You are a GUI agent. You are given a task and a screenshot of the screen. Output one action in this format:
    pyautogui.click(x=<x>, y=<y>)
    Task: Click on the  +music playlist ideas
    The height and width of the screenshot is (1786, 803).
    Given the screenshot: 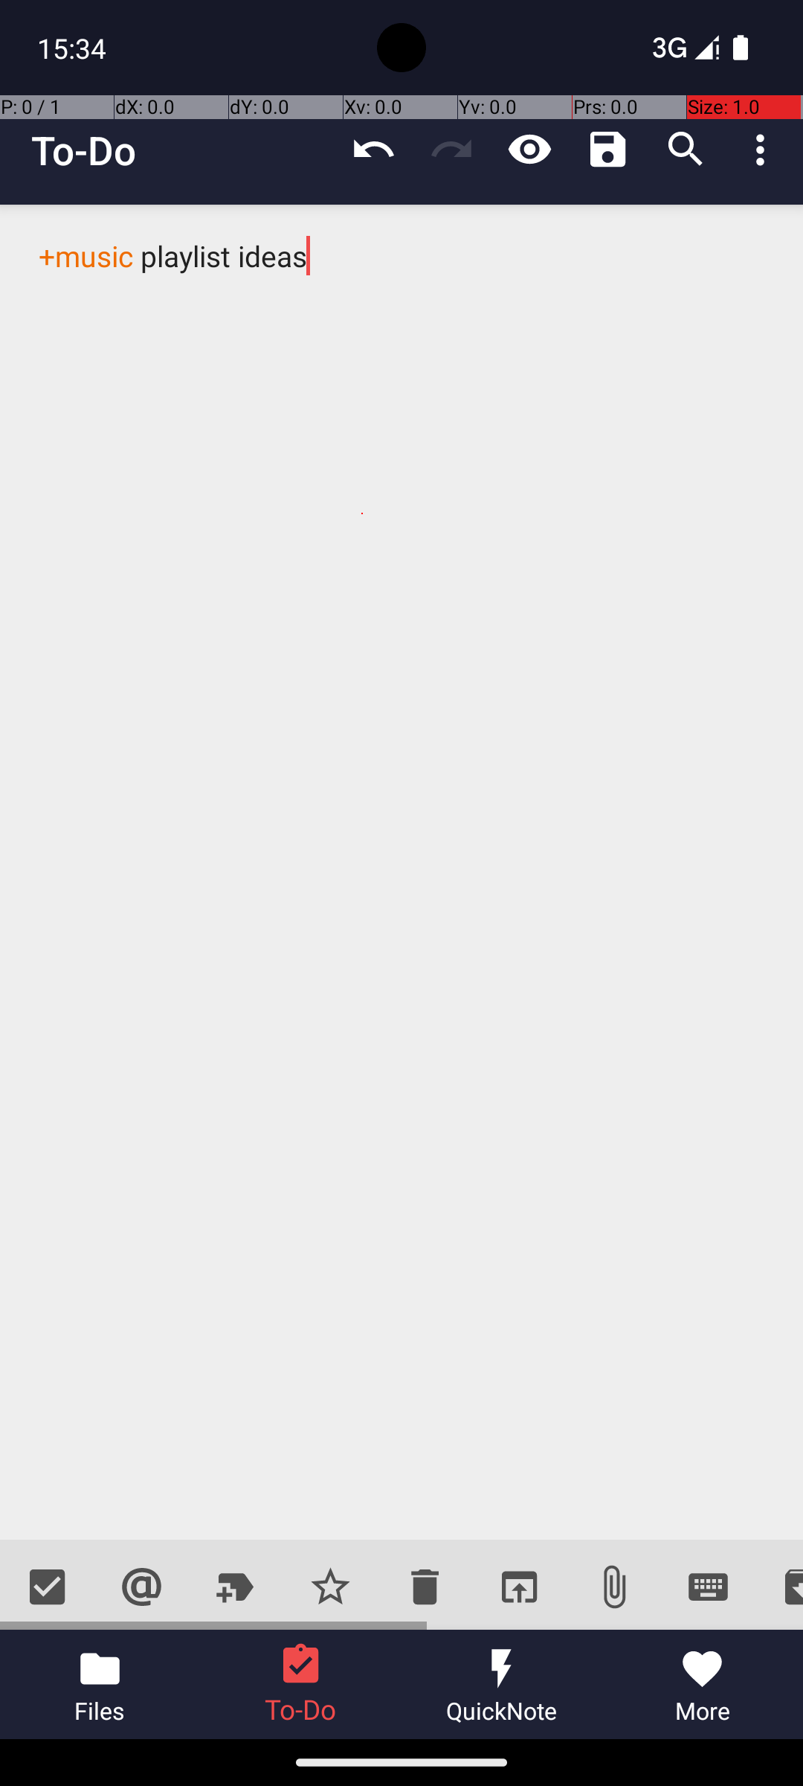 What is the action you would take?
    pyautogui.click(x=401, y=872)
    